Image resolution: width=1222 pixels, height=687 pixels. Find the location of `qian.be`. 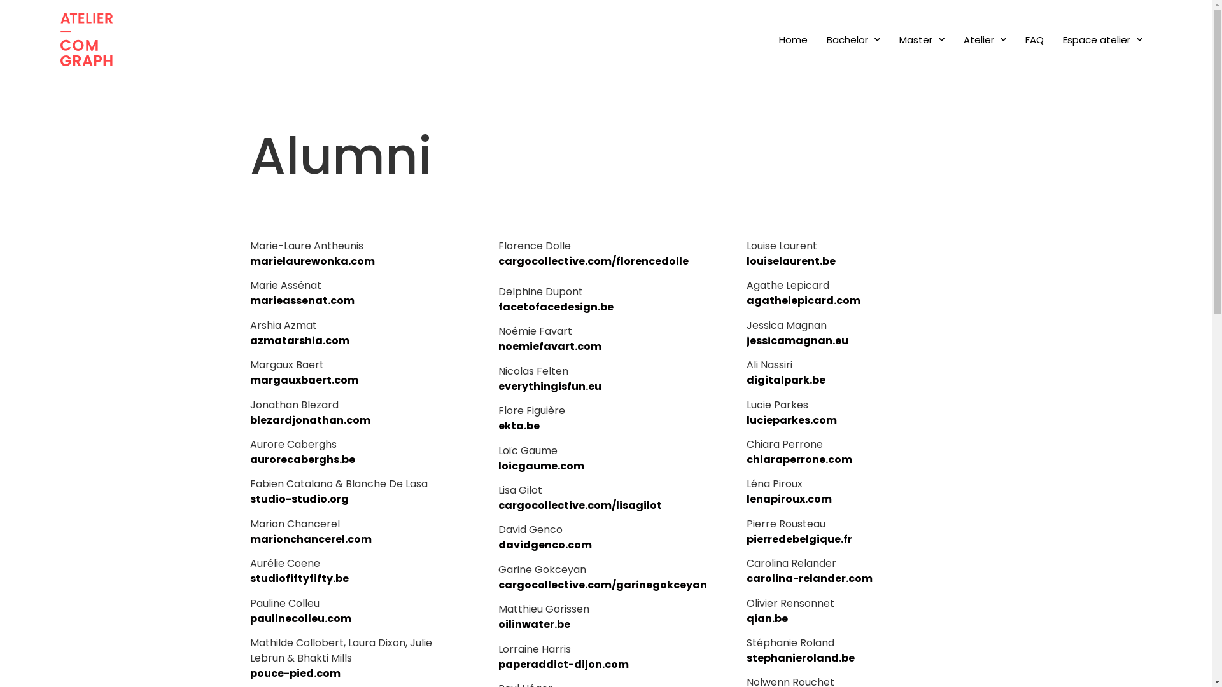

qian.be is located at coordinates (766, 618).